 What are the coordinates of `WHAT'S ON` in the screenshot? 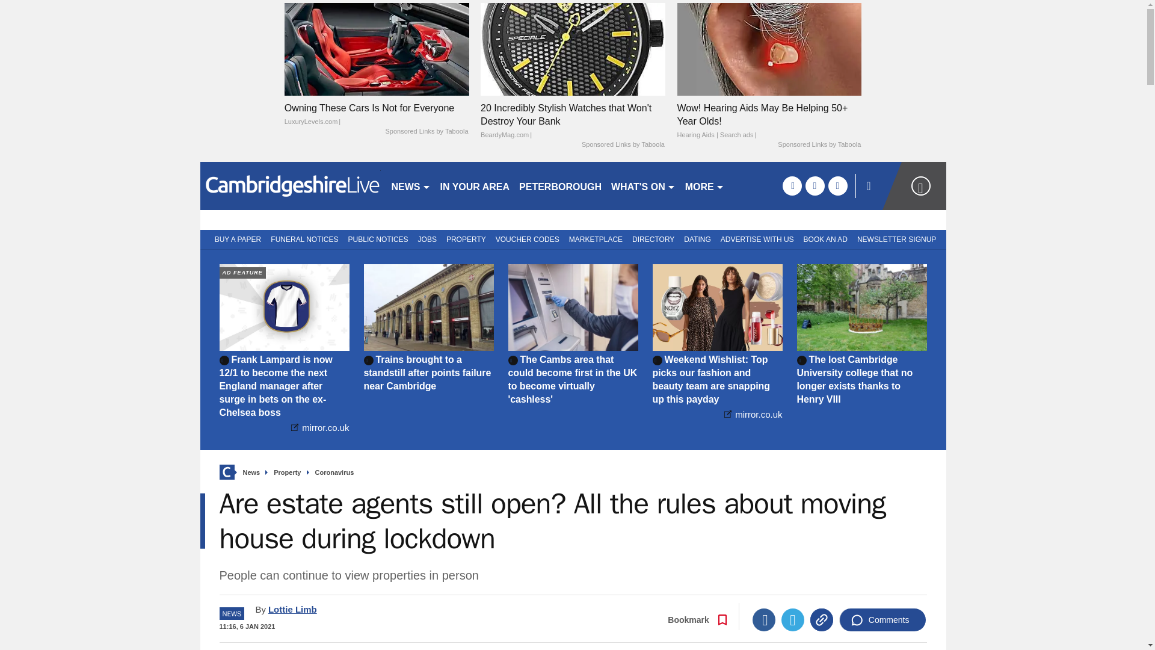 It's located at (643, 185).